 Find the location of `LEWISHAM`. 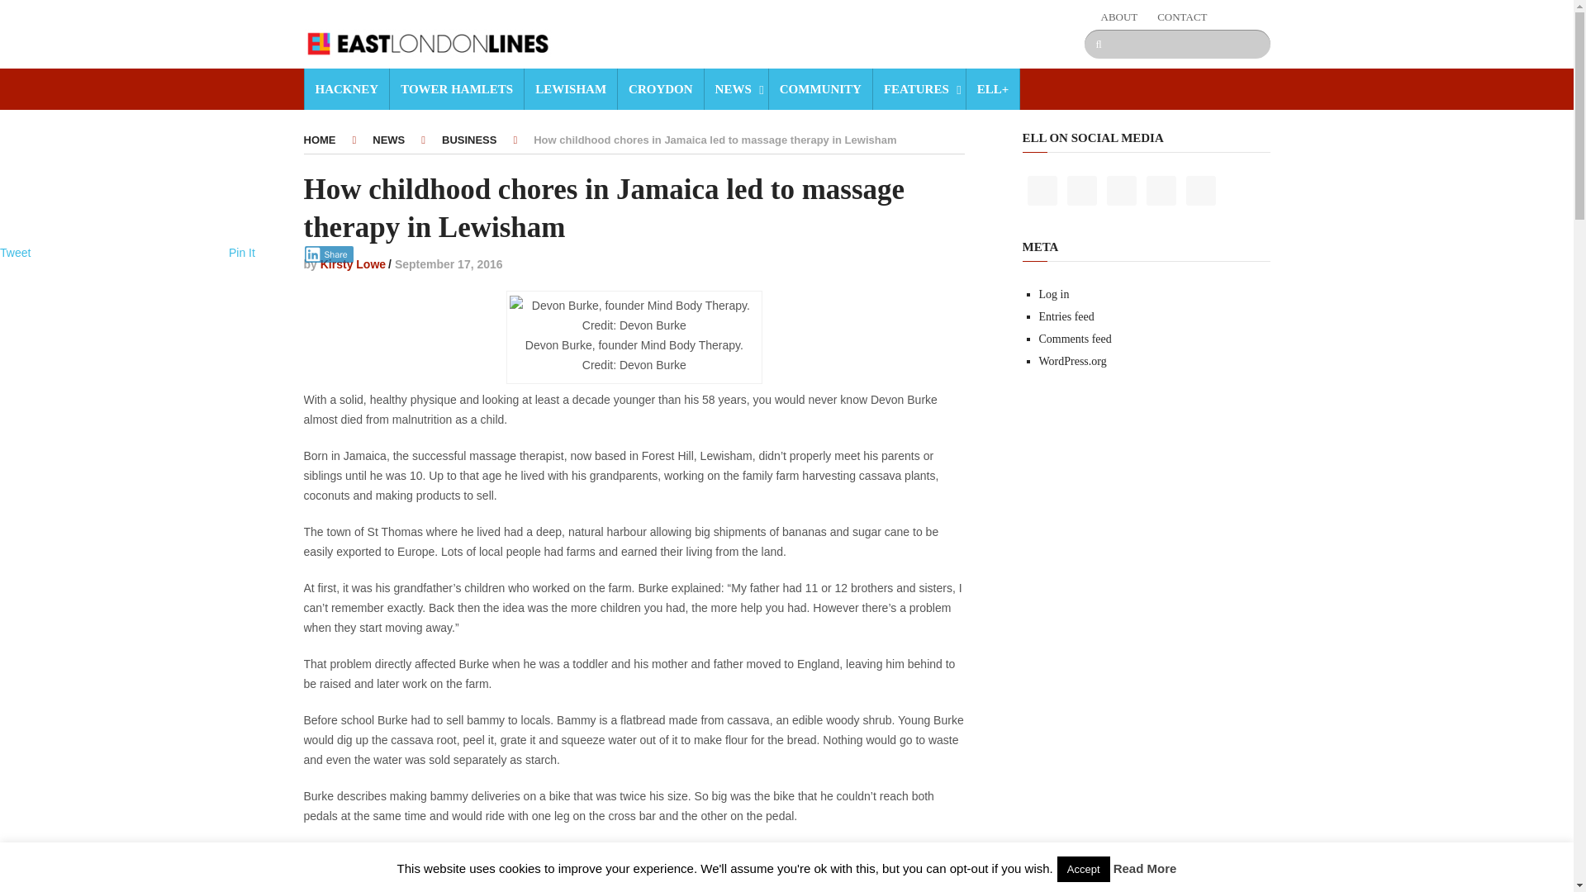

LEWISHAM is located at coordinates (570, 89).